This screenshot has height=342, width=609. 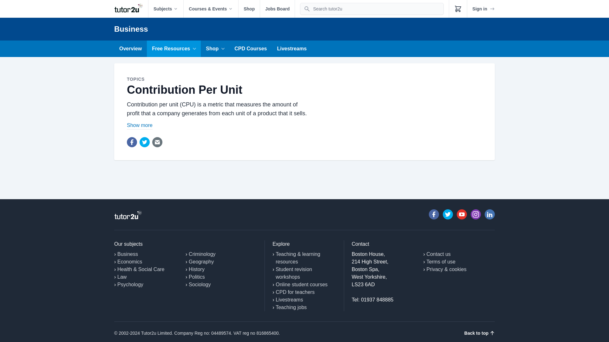 I want to click on Jobs Board, so click(x=277, y=9).